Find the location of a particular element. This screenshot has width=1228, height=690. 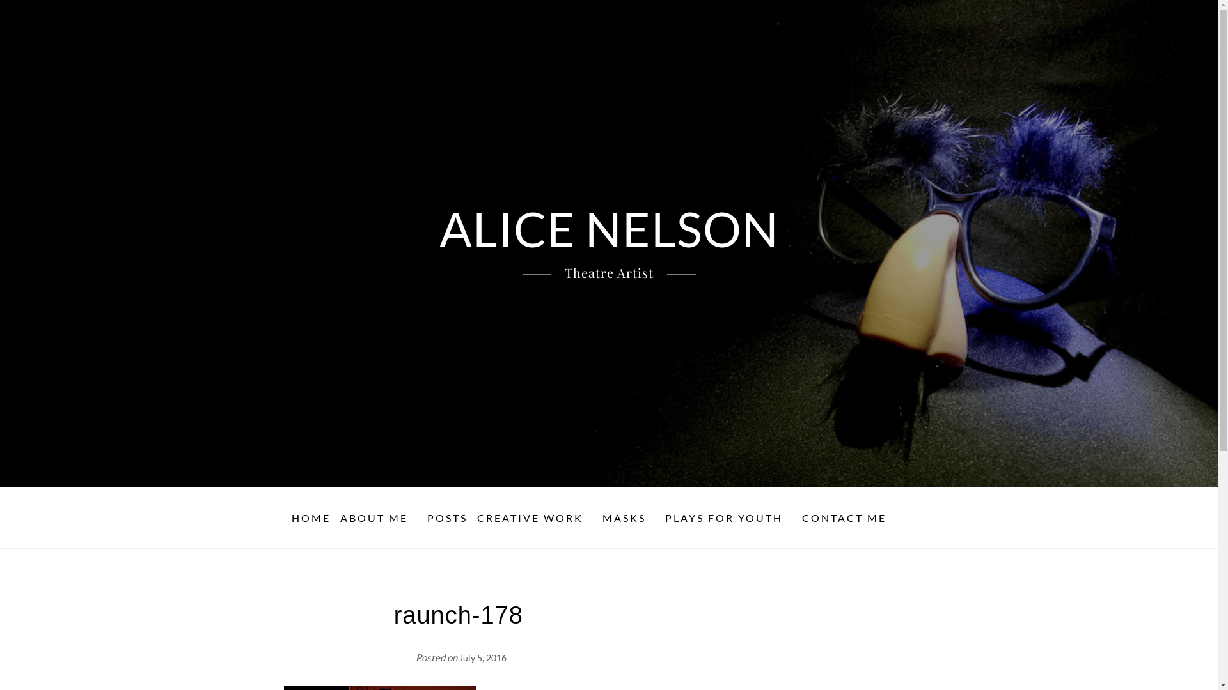

July 5, 2016 is located at coordinates (483, 658).